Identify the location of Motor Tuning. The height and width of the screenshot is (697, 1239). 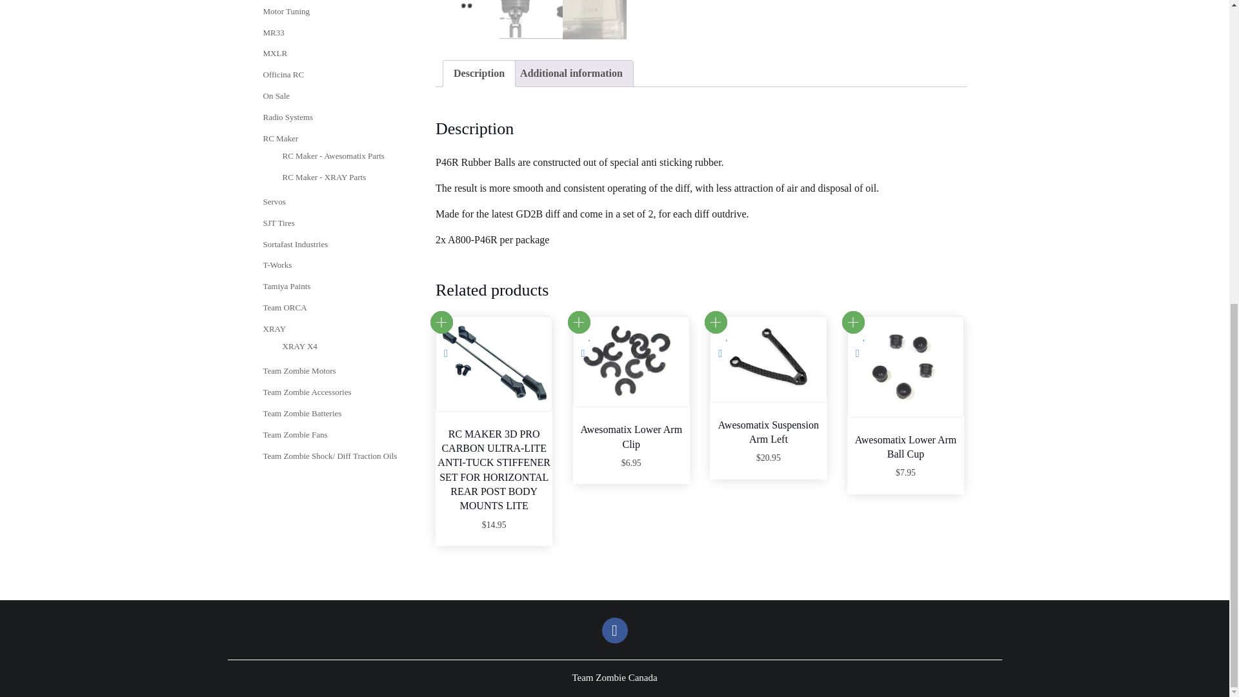
(287, 10).